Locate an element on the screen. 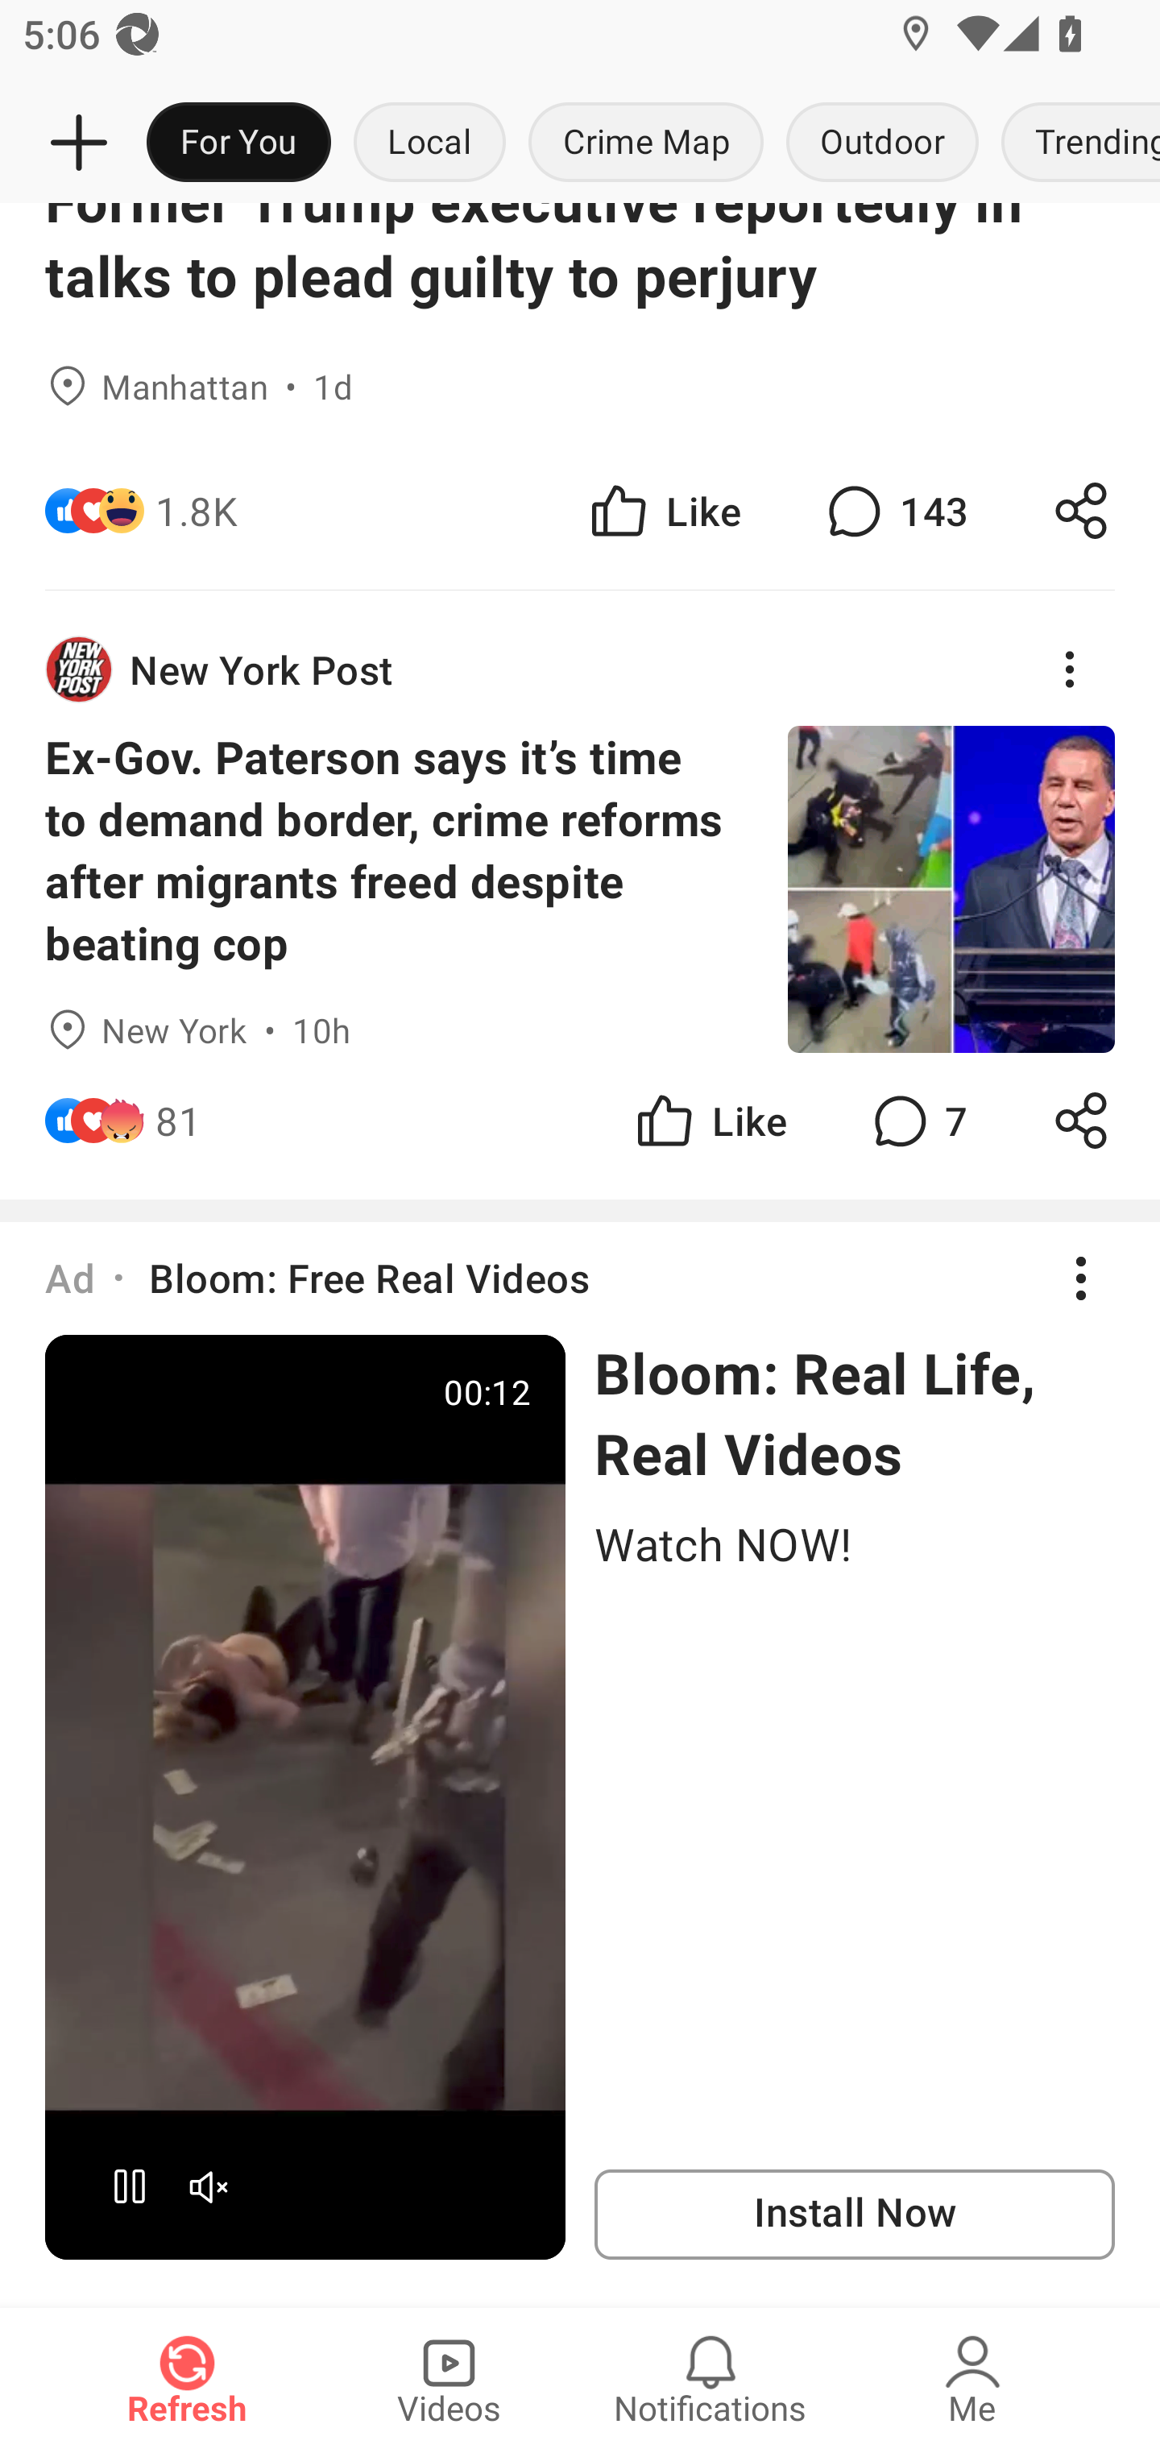 The height and width of the screenshot is (2449, 1160). Videos is located at coordinates (449, 2378).